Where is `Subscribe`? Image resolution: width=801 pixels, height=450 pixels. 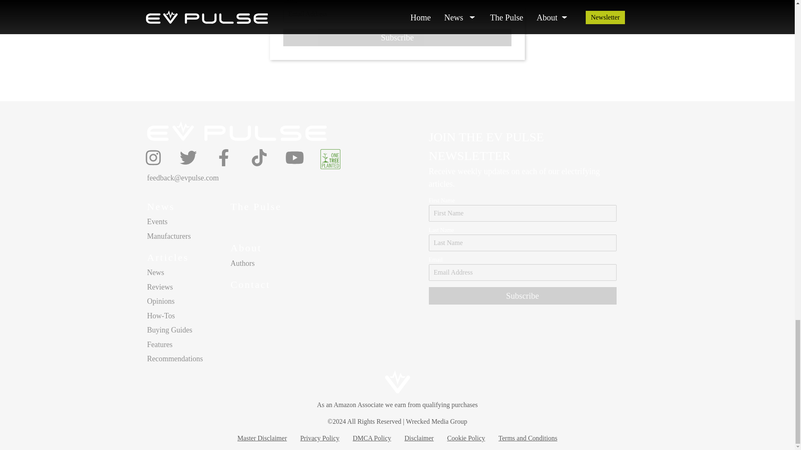
Subscribe is located at coordinates (522, 296).